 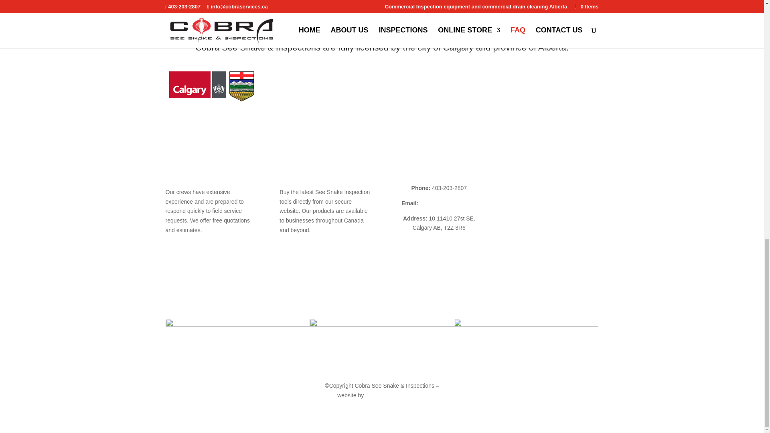 What do you see at coordinates (237, 337) in the screenshot?
I see `cobra-services-logo` at bounding box center [237, 337].